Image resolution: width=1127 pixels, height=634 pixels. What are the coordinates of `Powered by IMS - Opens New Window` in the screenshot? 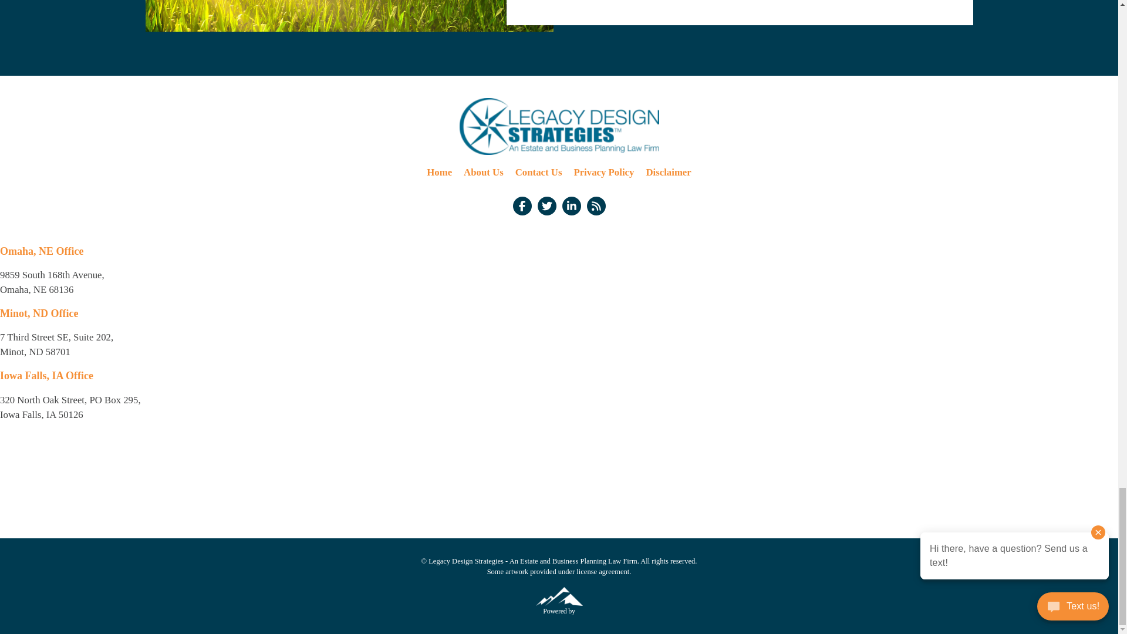 It's located at (559, 596).